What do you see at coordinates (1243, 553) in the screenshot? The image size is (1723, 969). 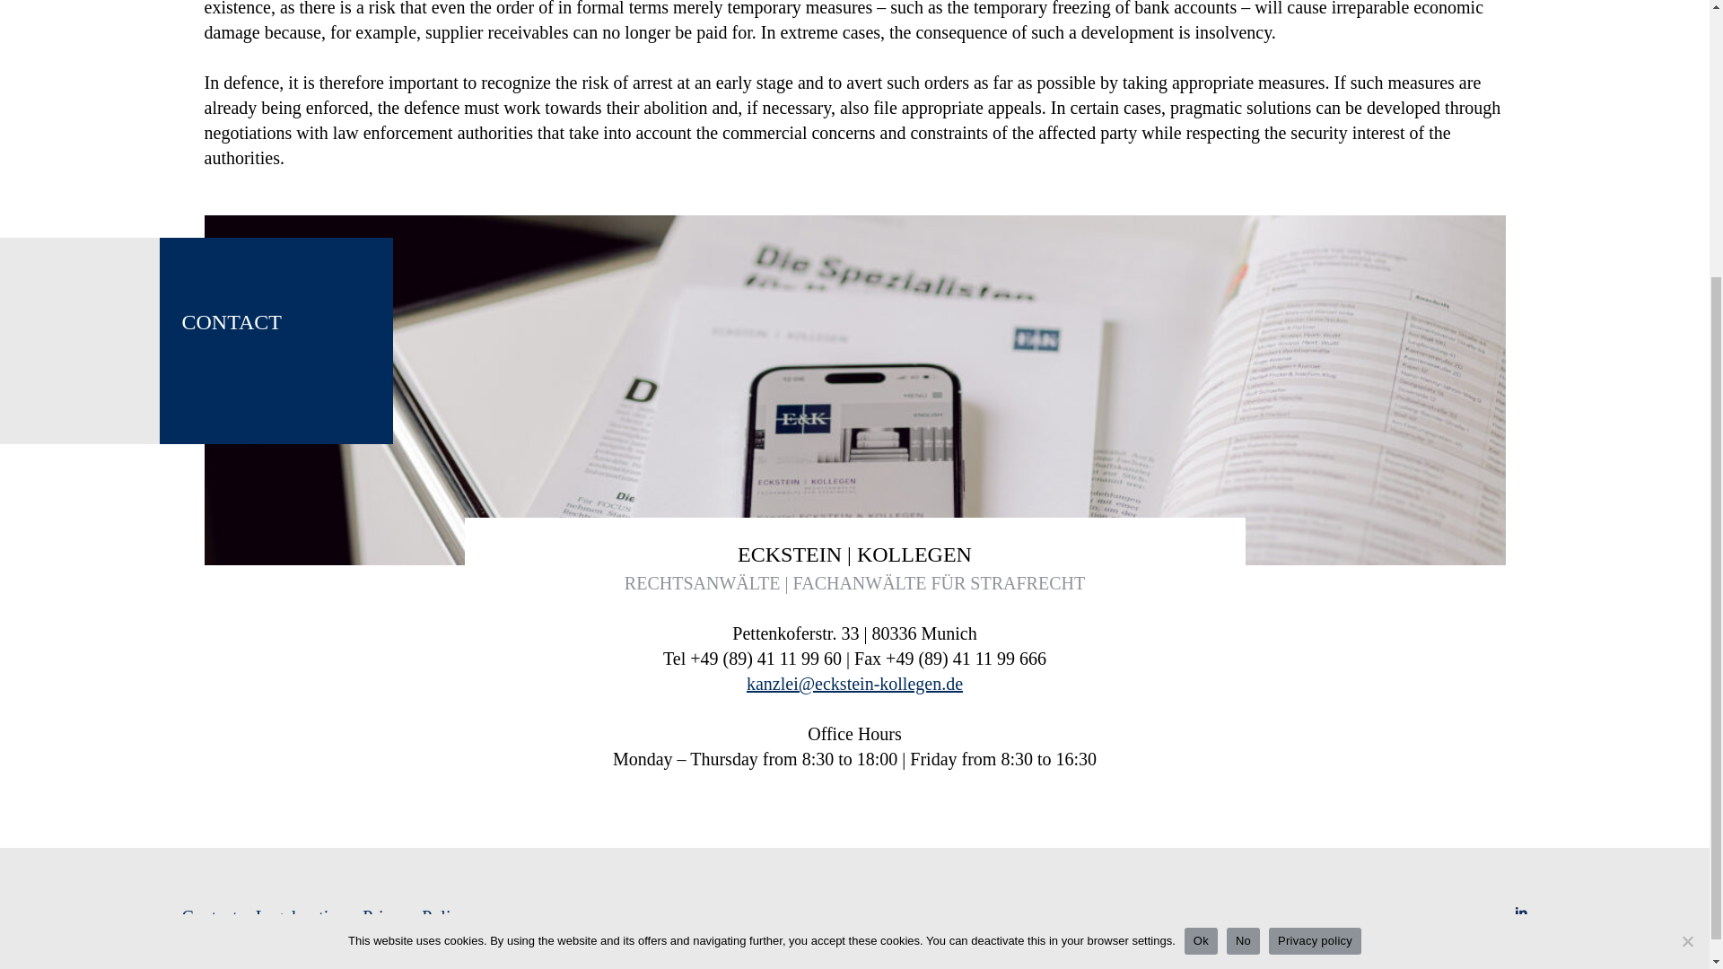 I see `No` at bounding box center [1243, 553].